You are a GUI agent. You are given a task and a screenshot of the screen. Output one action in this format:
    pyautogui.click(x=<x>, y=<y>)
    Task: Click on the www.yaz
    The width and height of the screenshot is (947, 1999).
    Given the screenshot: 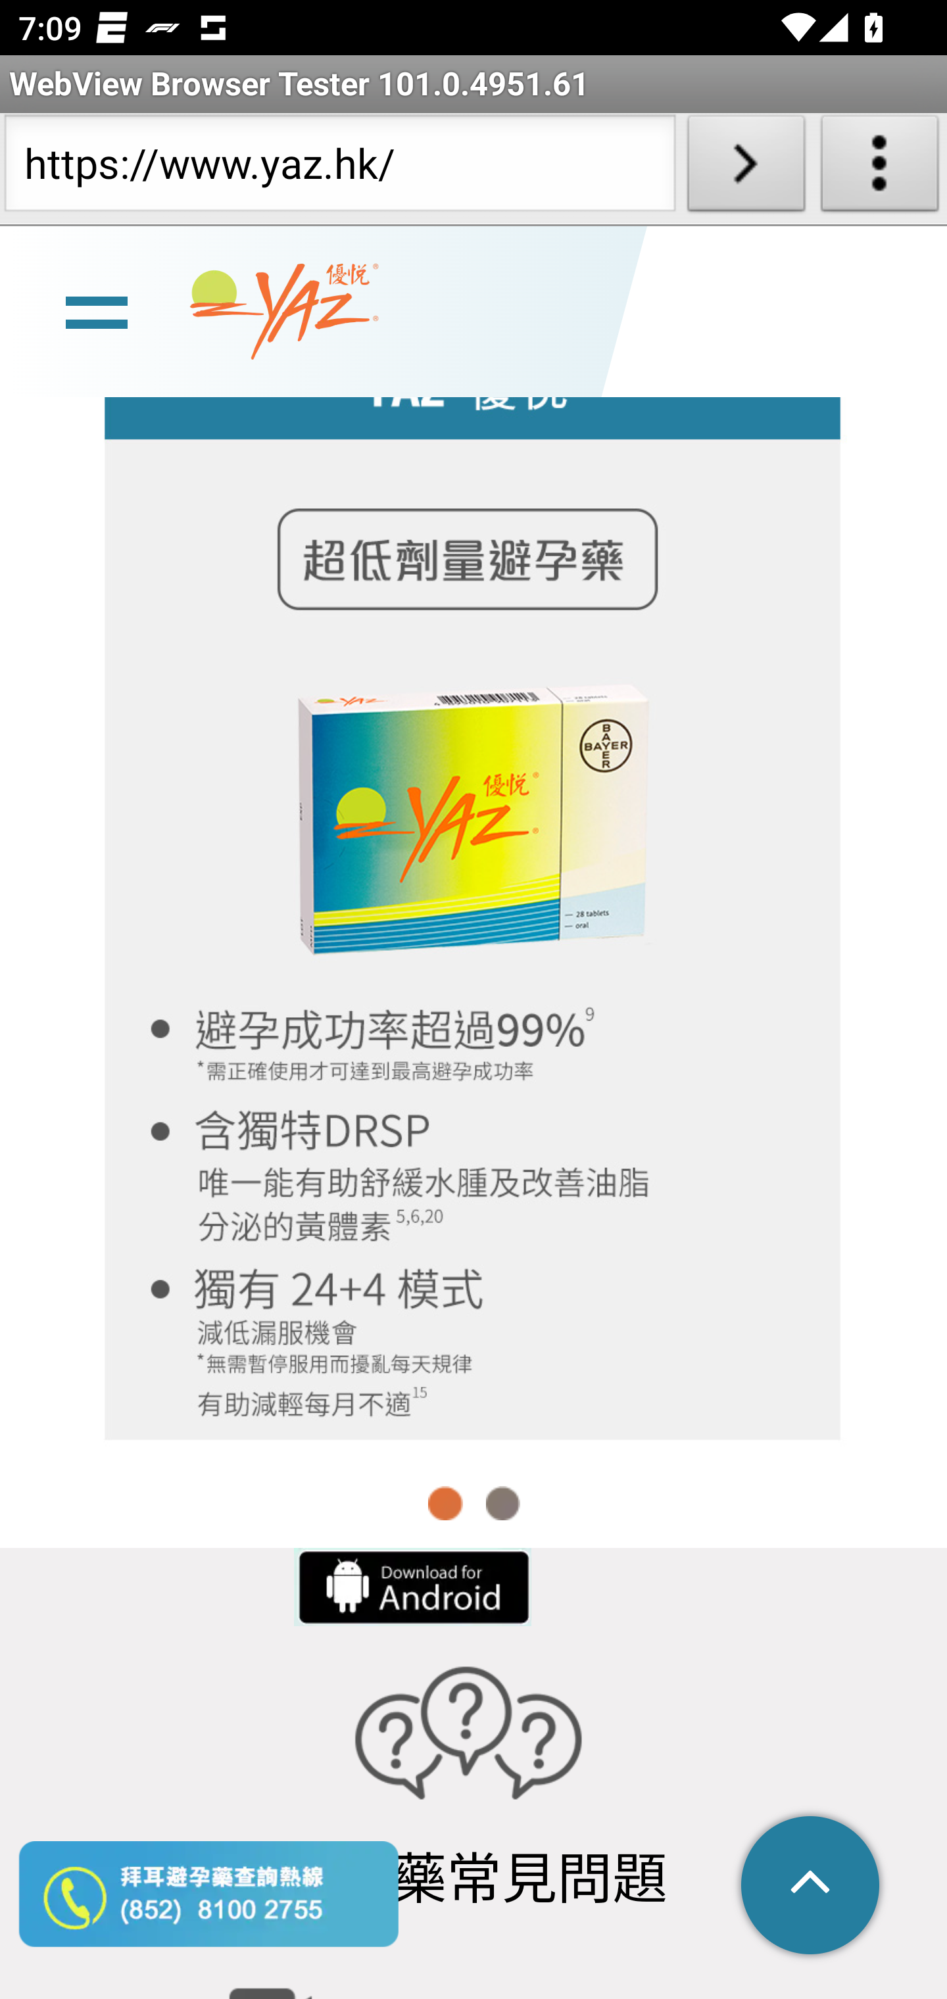 What is the action you would take?
    pyautogui.click(x=284, y=312)
    